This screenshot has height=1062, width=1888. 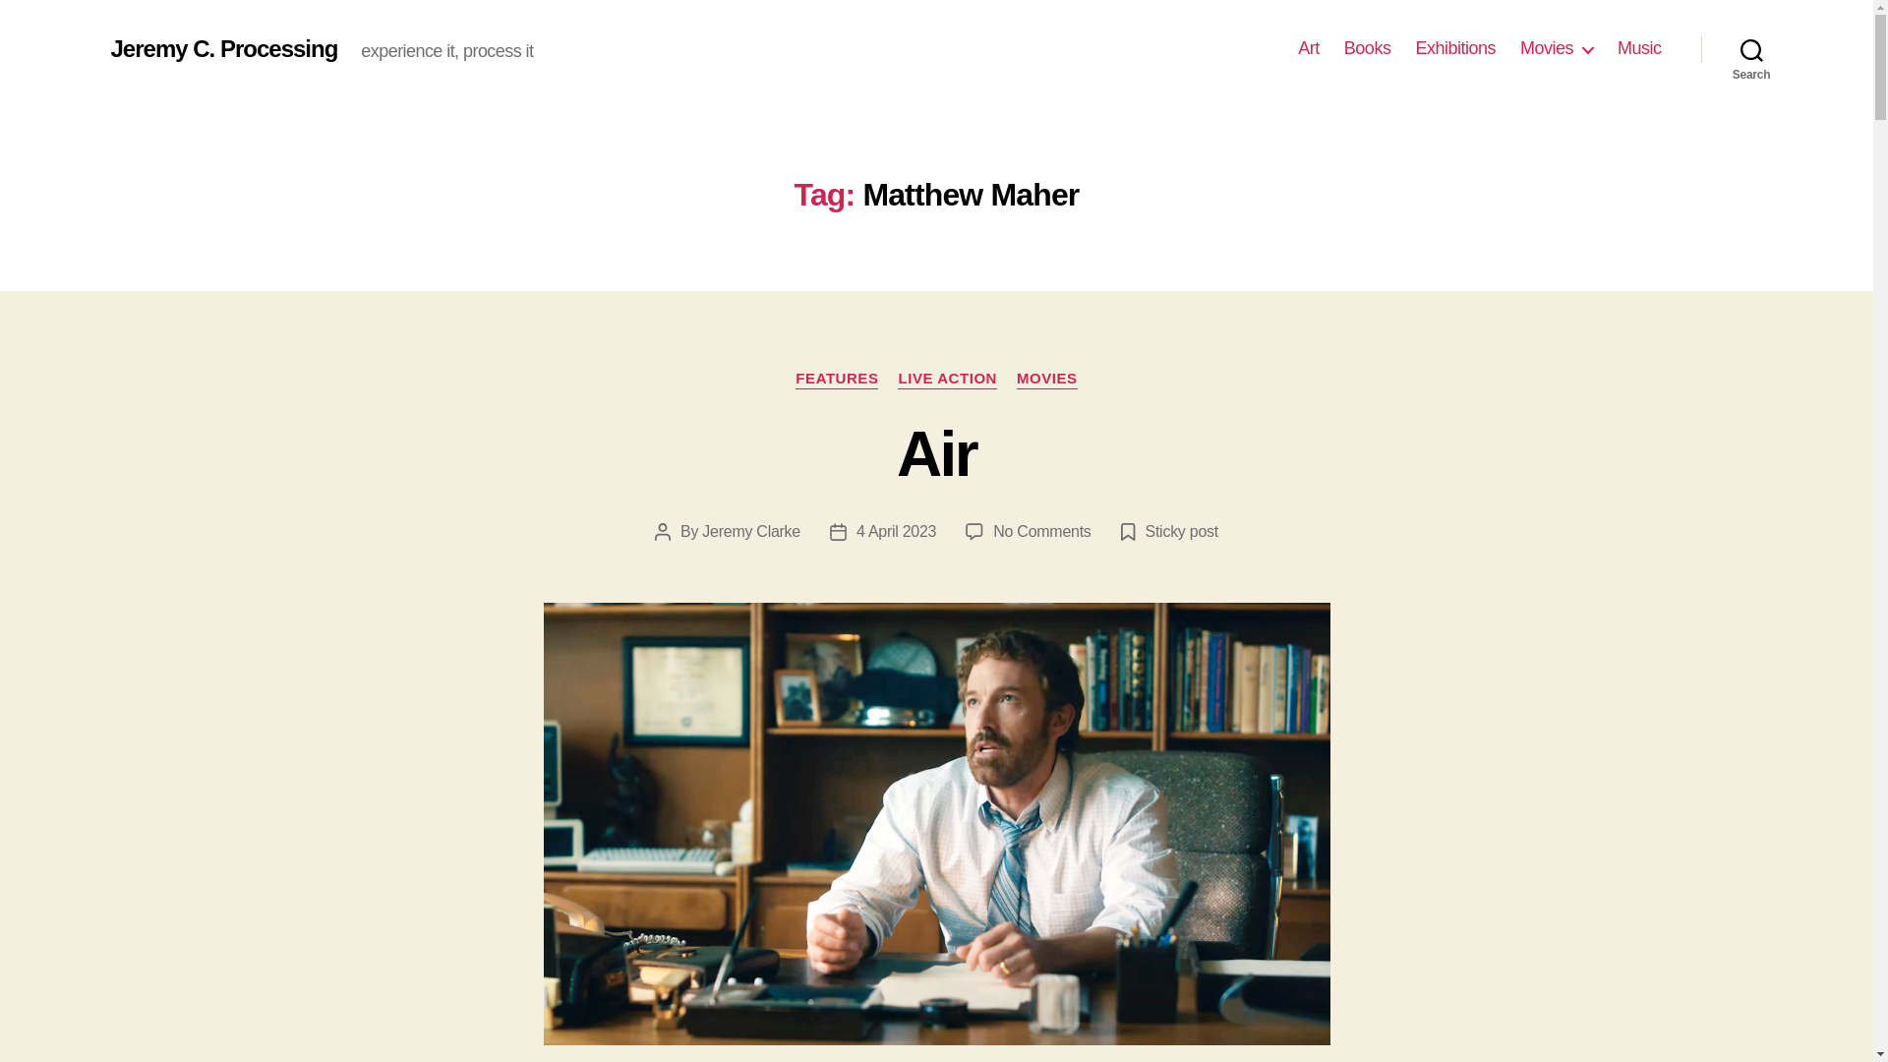 What do you see at coordinates (836, 380) in the screenshot?
I see `MOVIES` at bounding box center [836, 380].